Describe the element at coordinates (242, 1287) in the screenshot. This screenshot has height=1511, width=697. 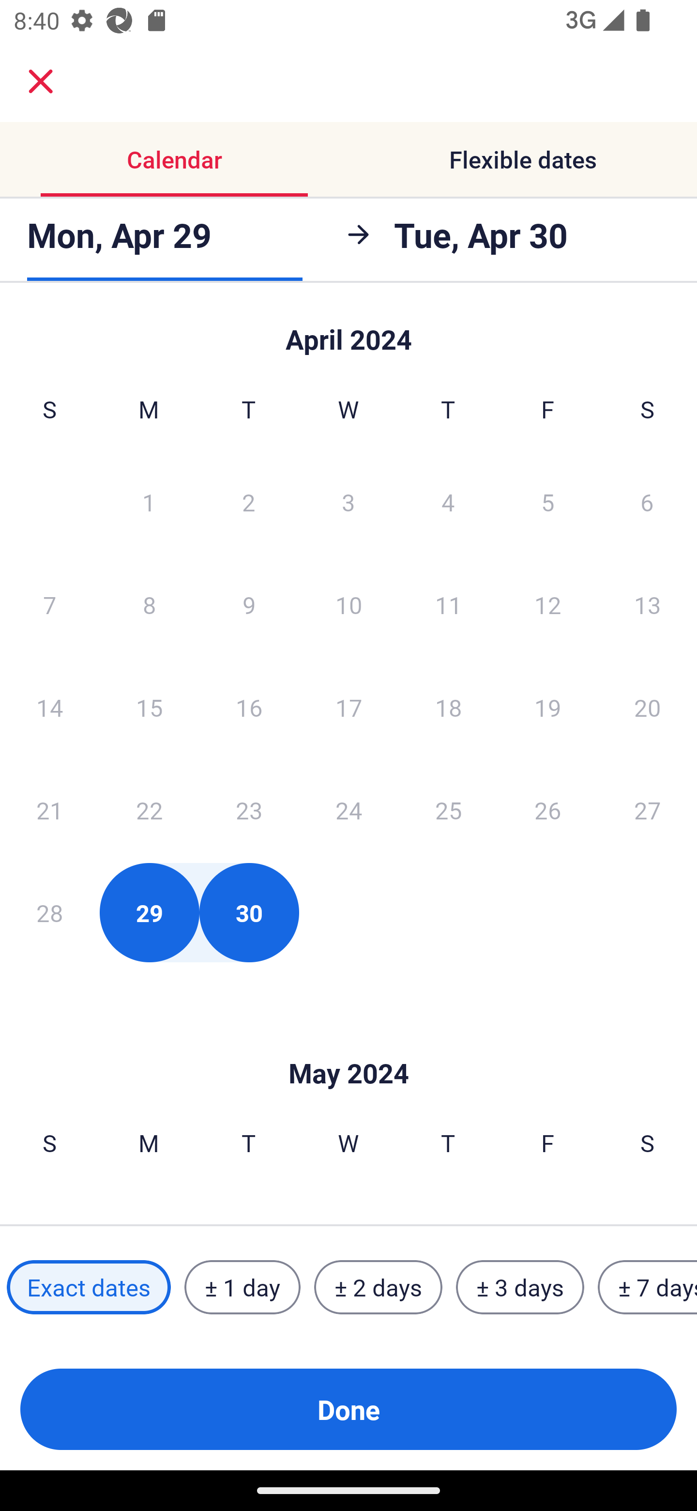
I see `± 1 day` at that location.